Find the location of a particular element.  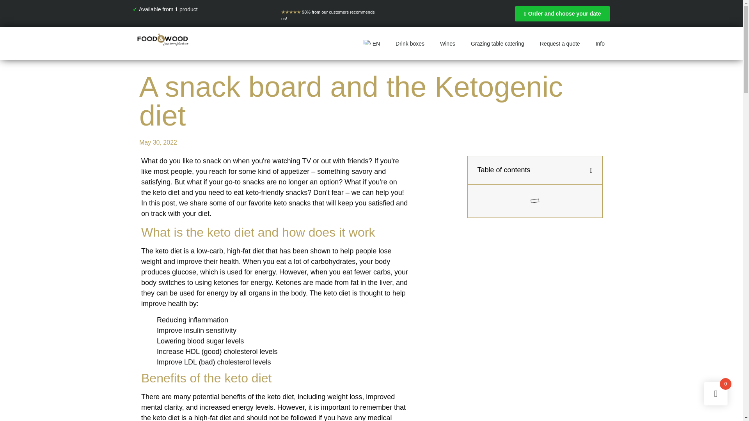

Info is located at coordinates (600, 43).